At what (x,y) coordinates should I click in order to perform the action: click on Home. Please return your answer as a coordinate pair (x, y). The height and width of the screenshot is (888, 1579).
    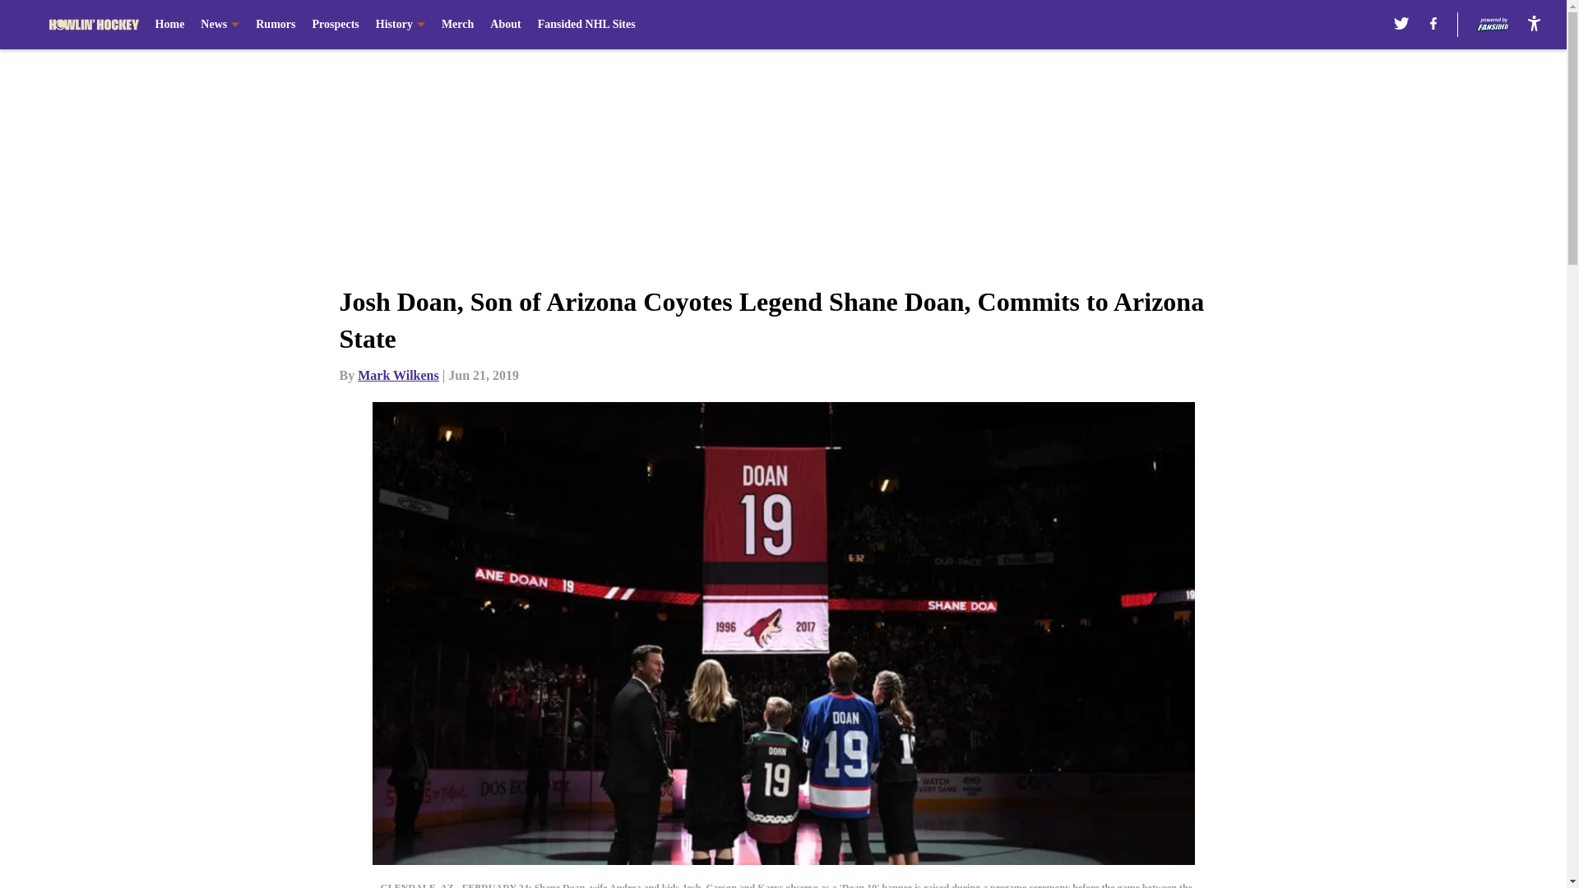
    Looking at the image, I should click on (169, 25).